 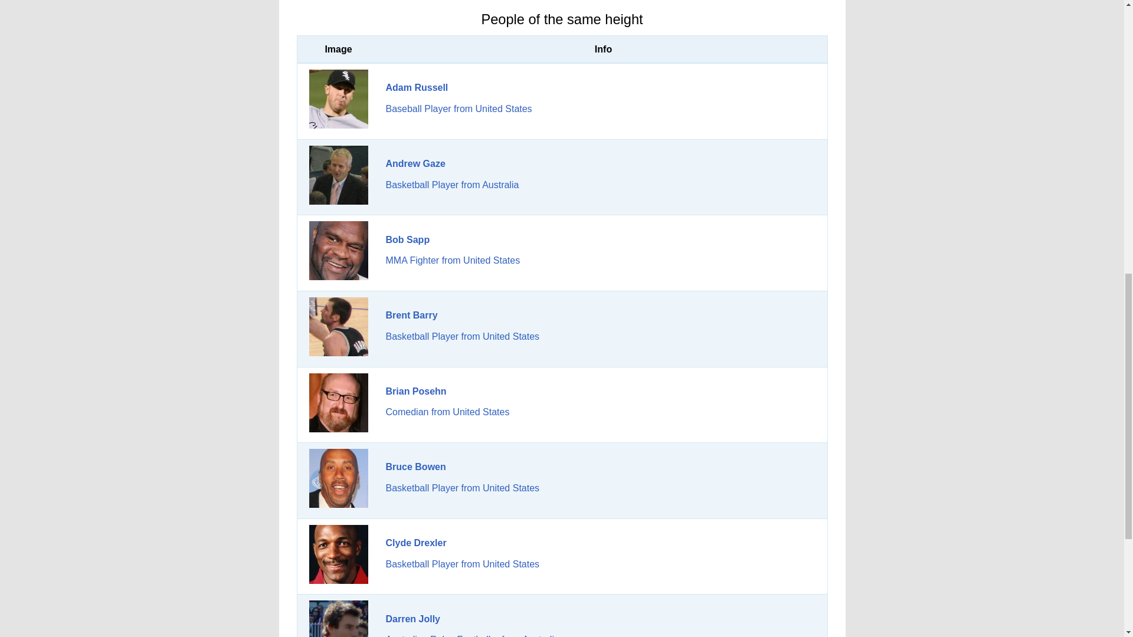 I want to click on Adam Russell, so click(x=339, y=99).